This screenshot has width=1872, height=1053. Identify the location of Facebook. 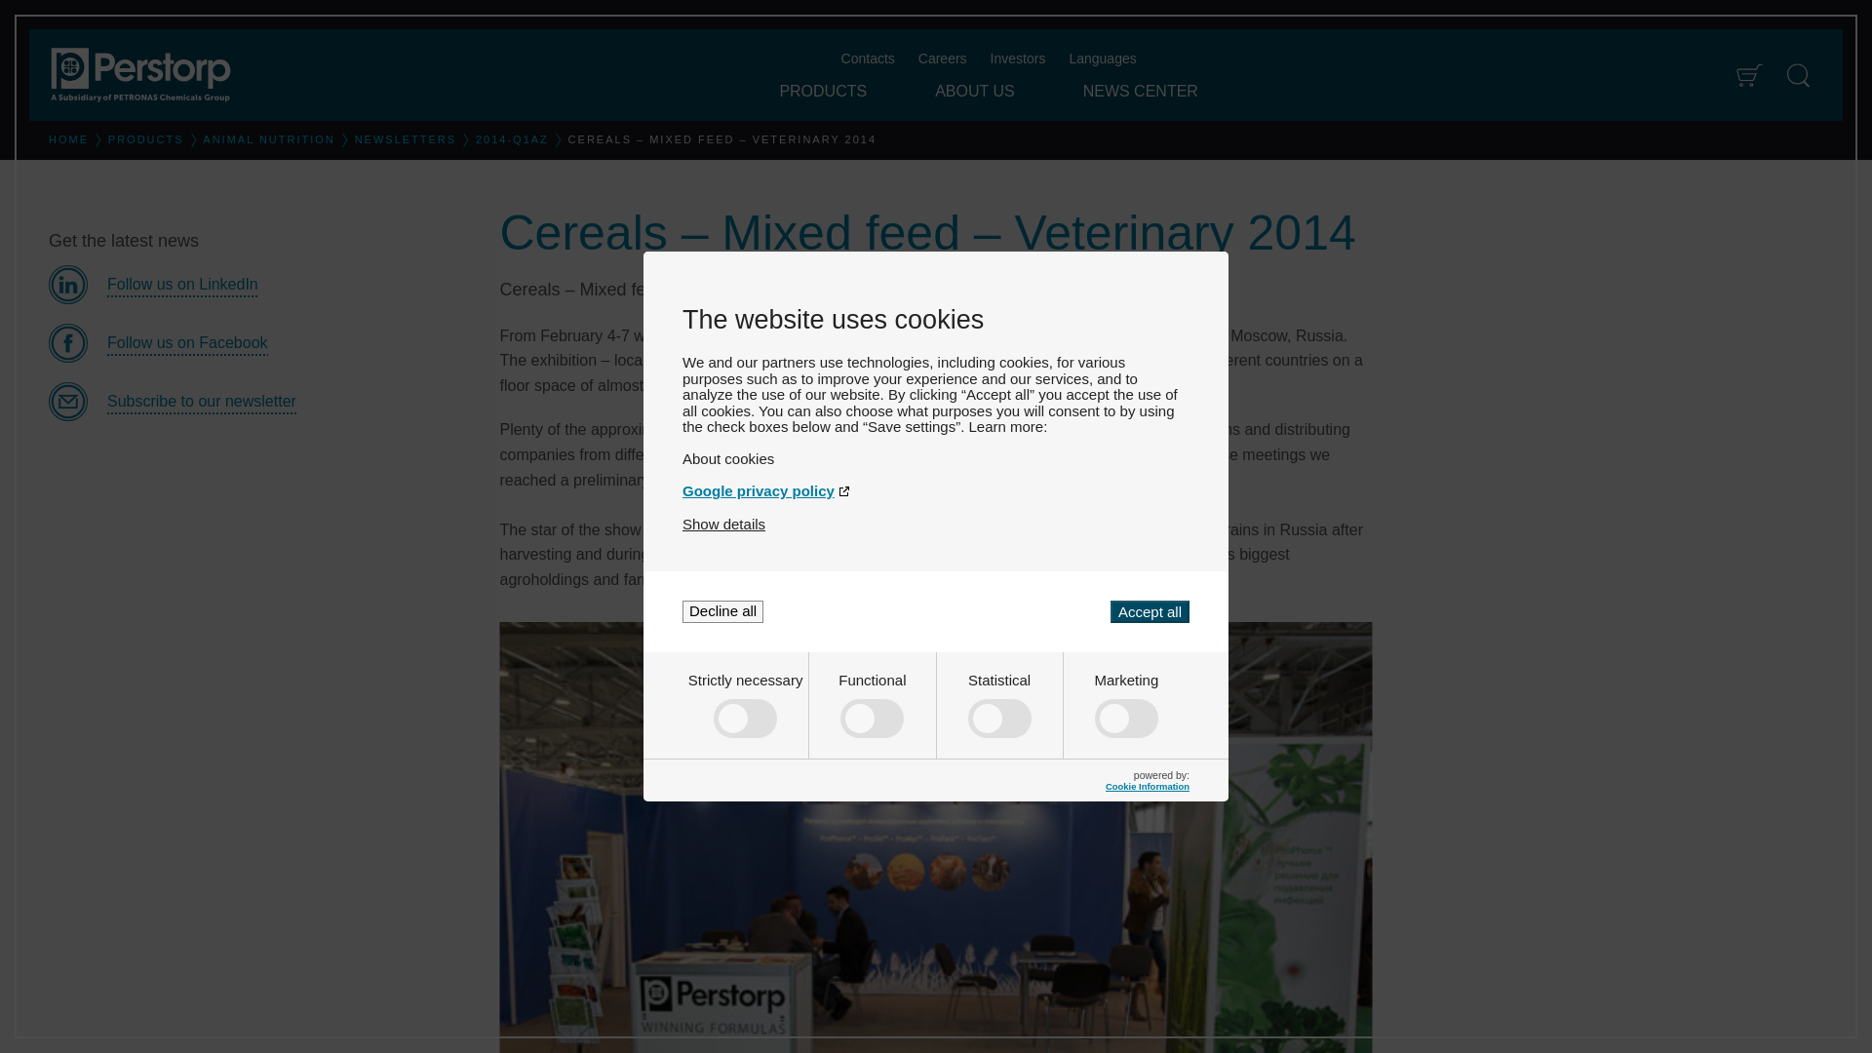
(258, 342).